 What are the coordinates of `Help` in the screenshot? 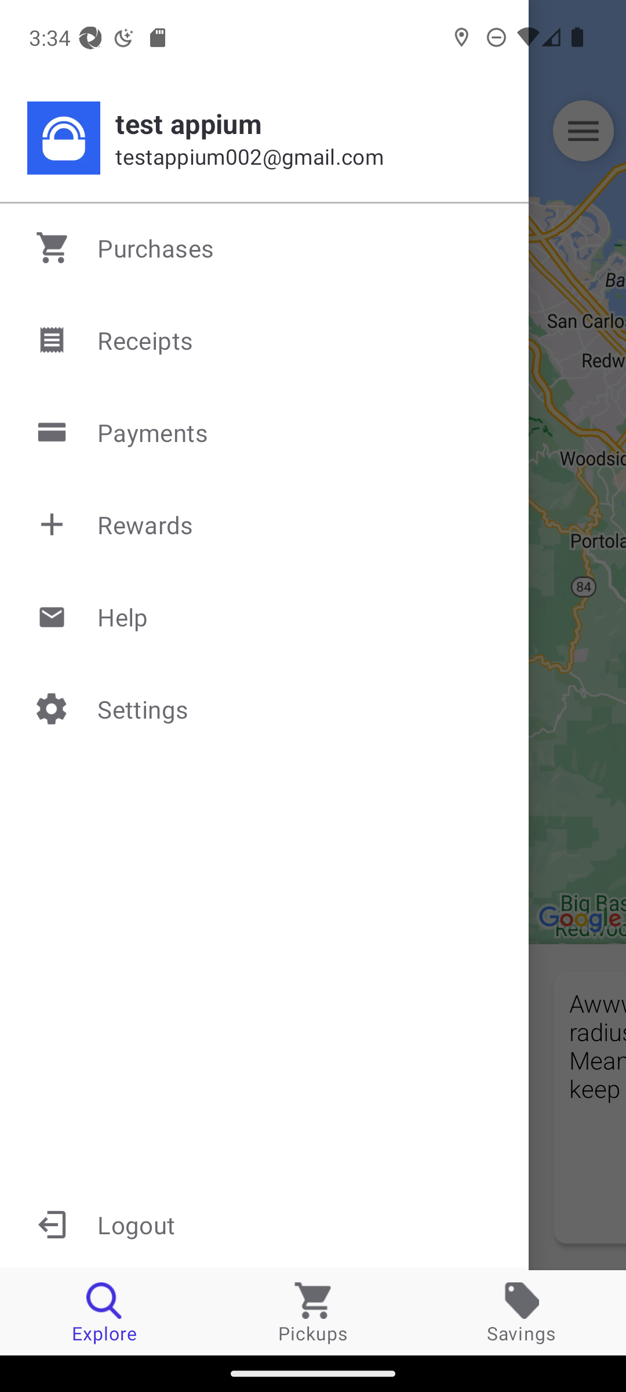 It's located at (265, 616).